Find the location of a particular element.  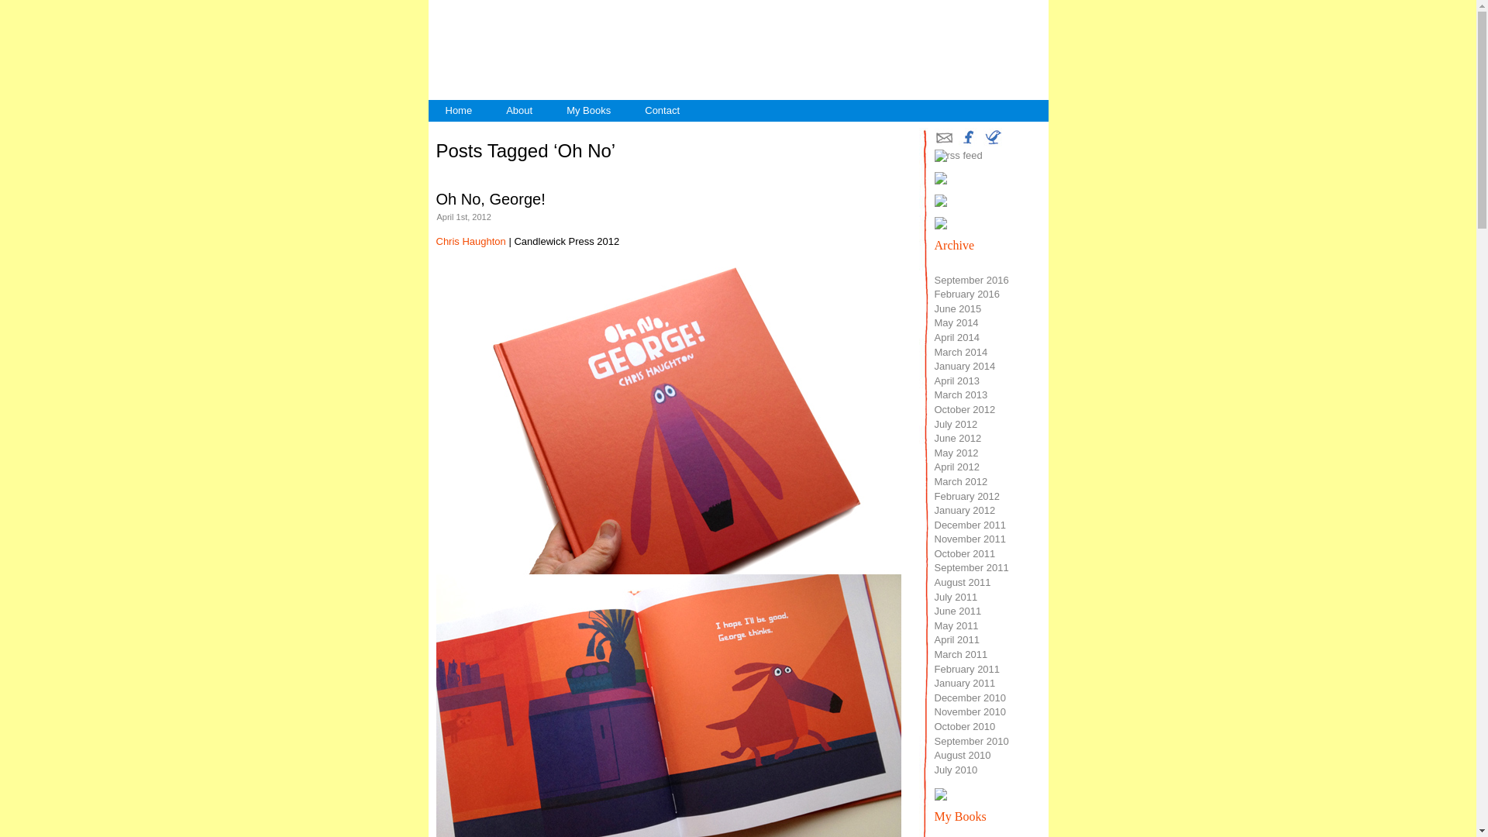

October 2010 is located at coordinates (966, 727).